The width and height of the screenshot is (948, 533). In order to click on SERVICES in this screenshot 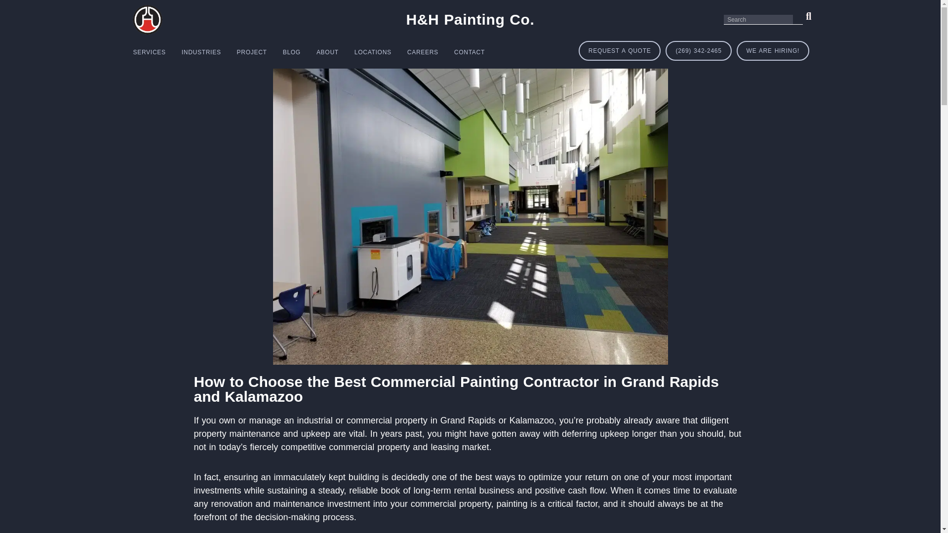, I will do `click(149, 52)`.